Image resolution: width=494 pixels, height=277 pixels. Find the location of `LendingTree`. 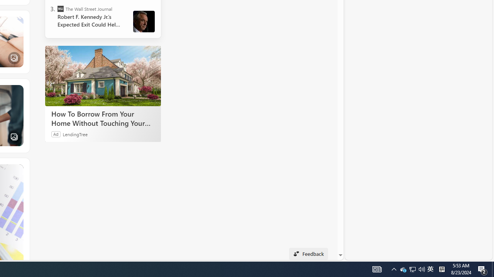

LendingTree is located at coordinates (75, 134).